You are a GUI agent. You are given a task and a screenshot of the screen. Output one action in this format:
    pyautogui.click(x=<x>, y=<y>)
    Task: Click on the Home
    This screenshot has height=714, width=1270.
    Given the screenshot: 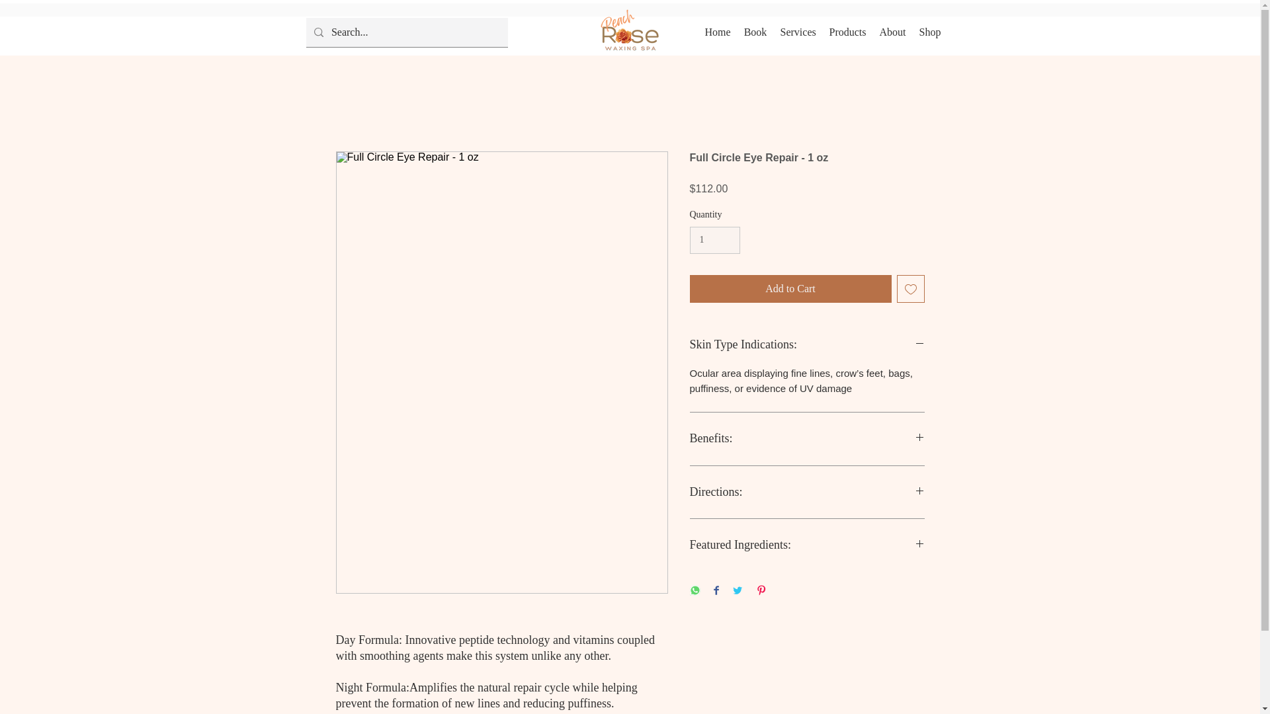 What is the action you would take?
    pyautogui.click(x=718, y=32)
    